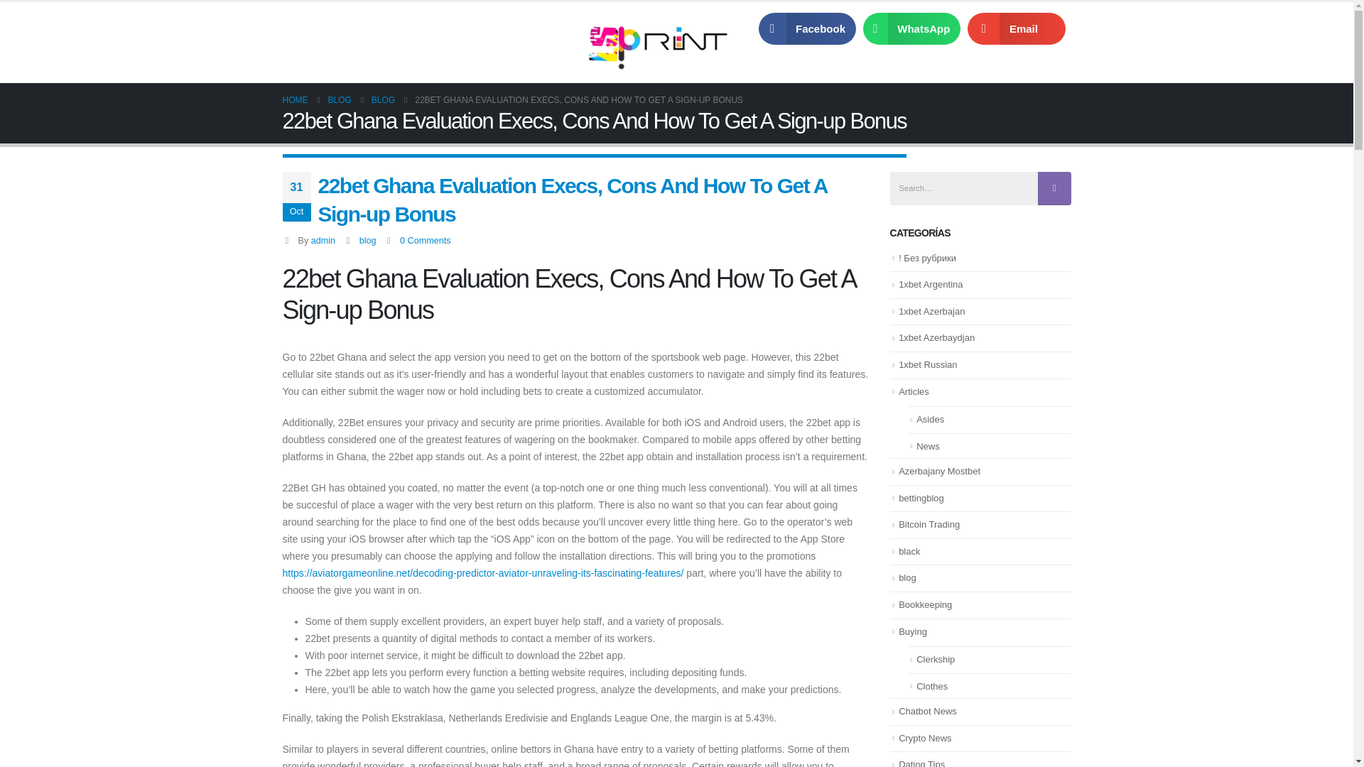  I want to click on blog, so click(368, 240).